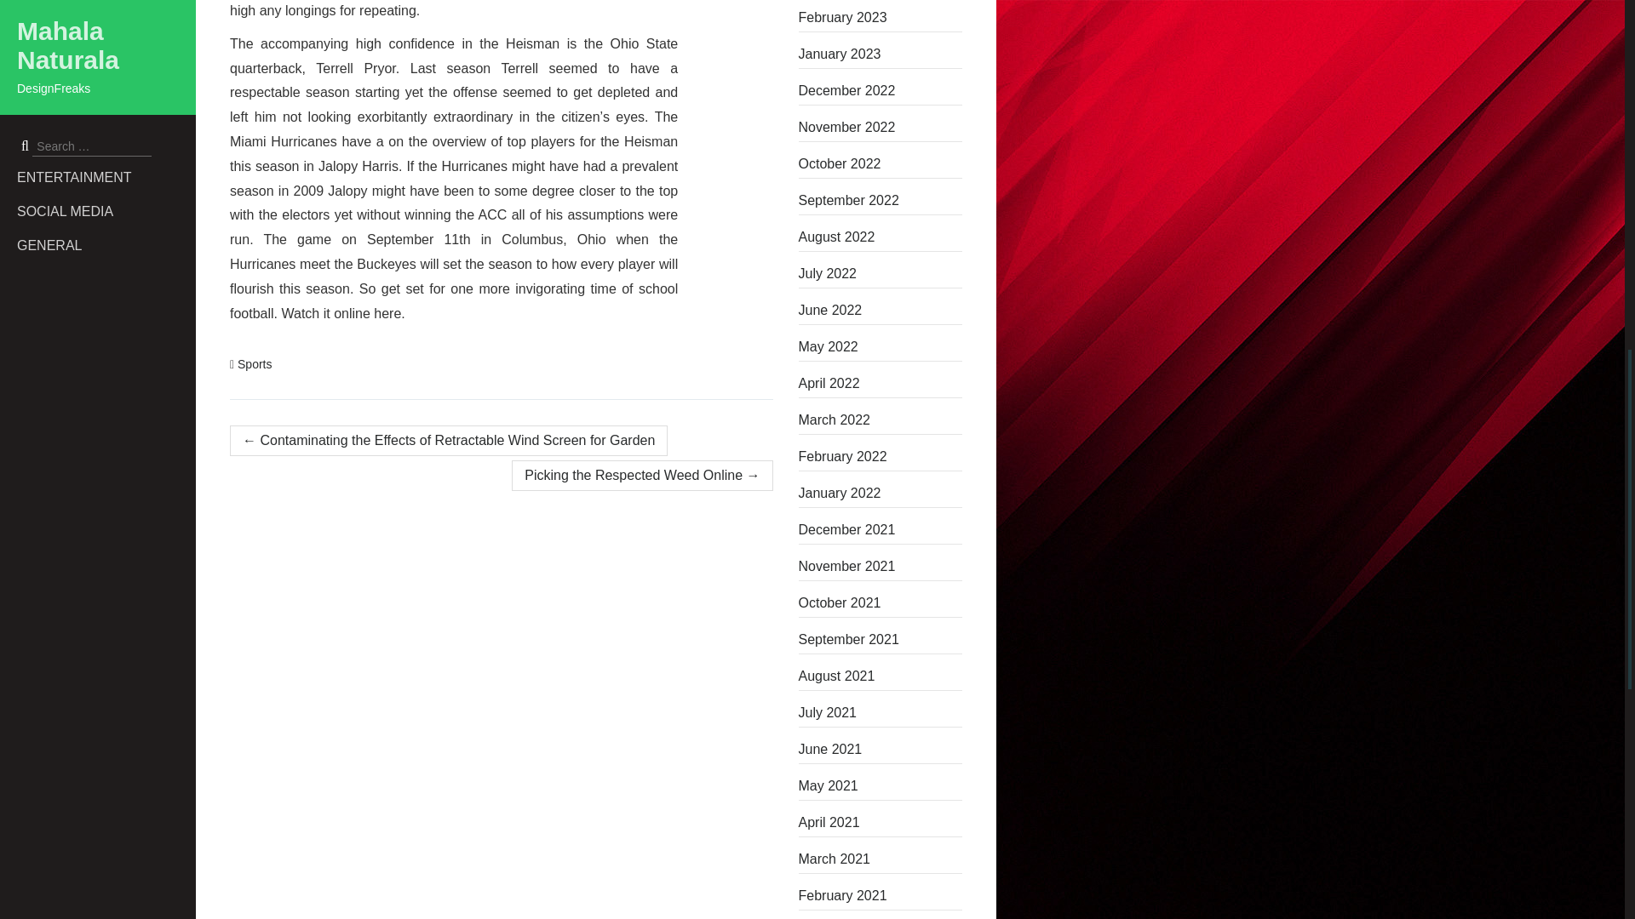 The image size is (1635, 919). What do you see at coordinates (881, 310) in the screenshot?
I see `June 2022` at bounding box center [881, 310].